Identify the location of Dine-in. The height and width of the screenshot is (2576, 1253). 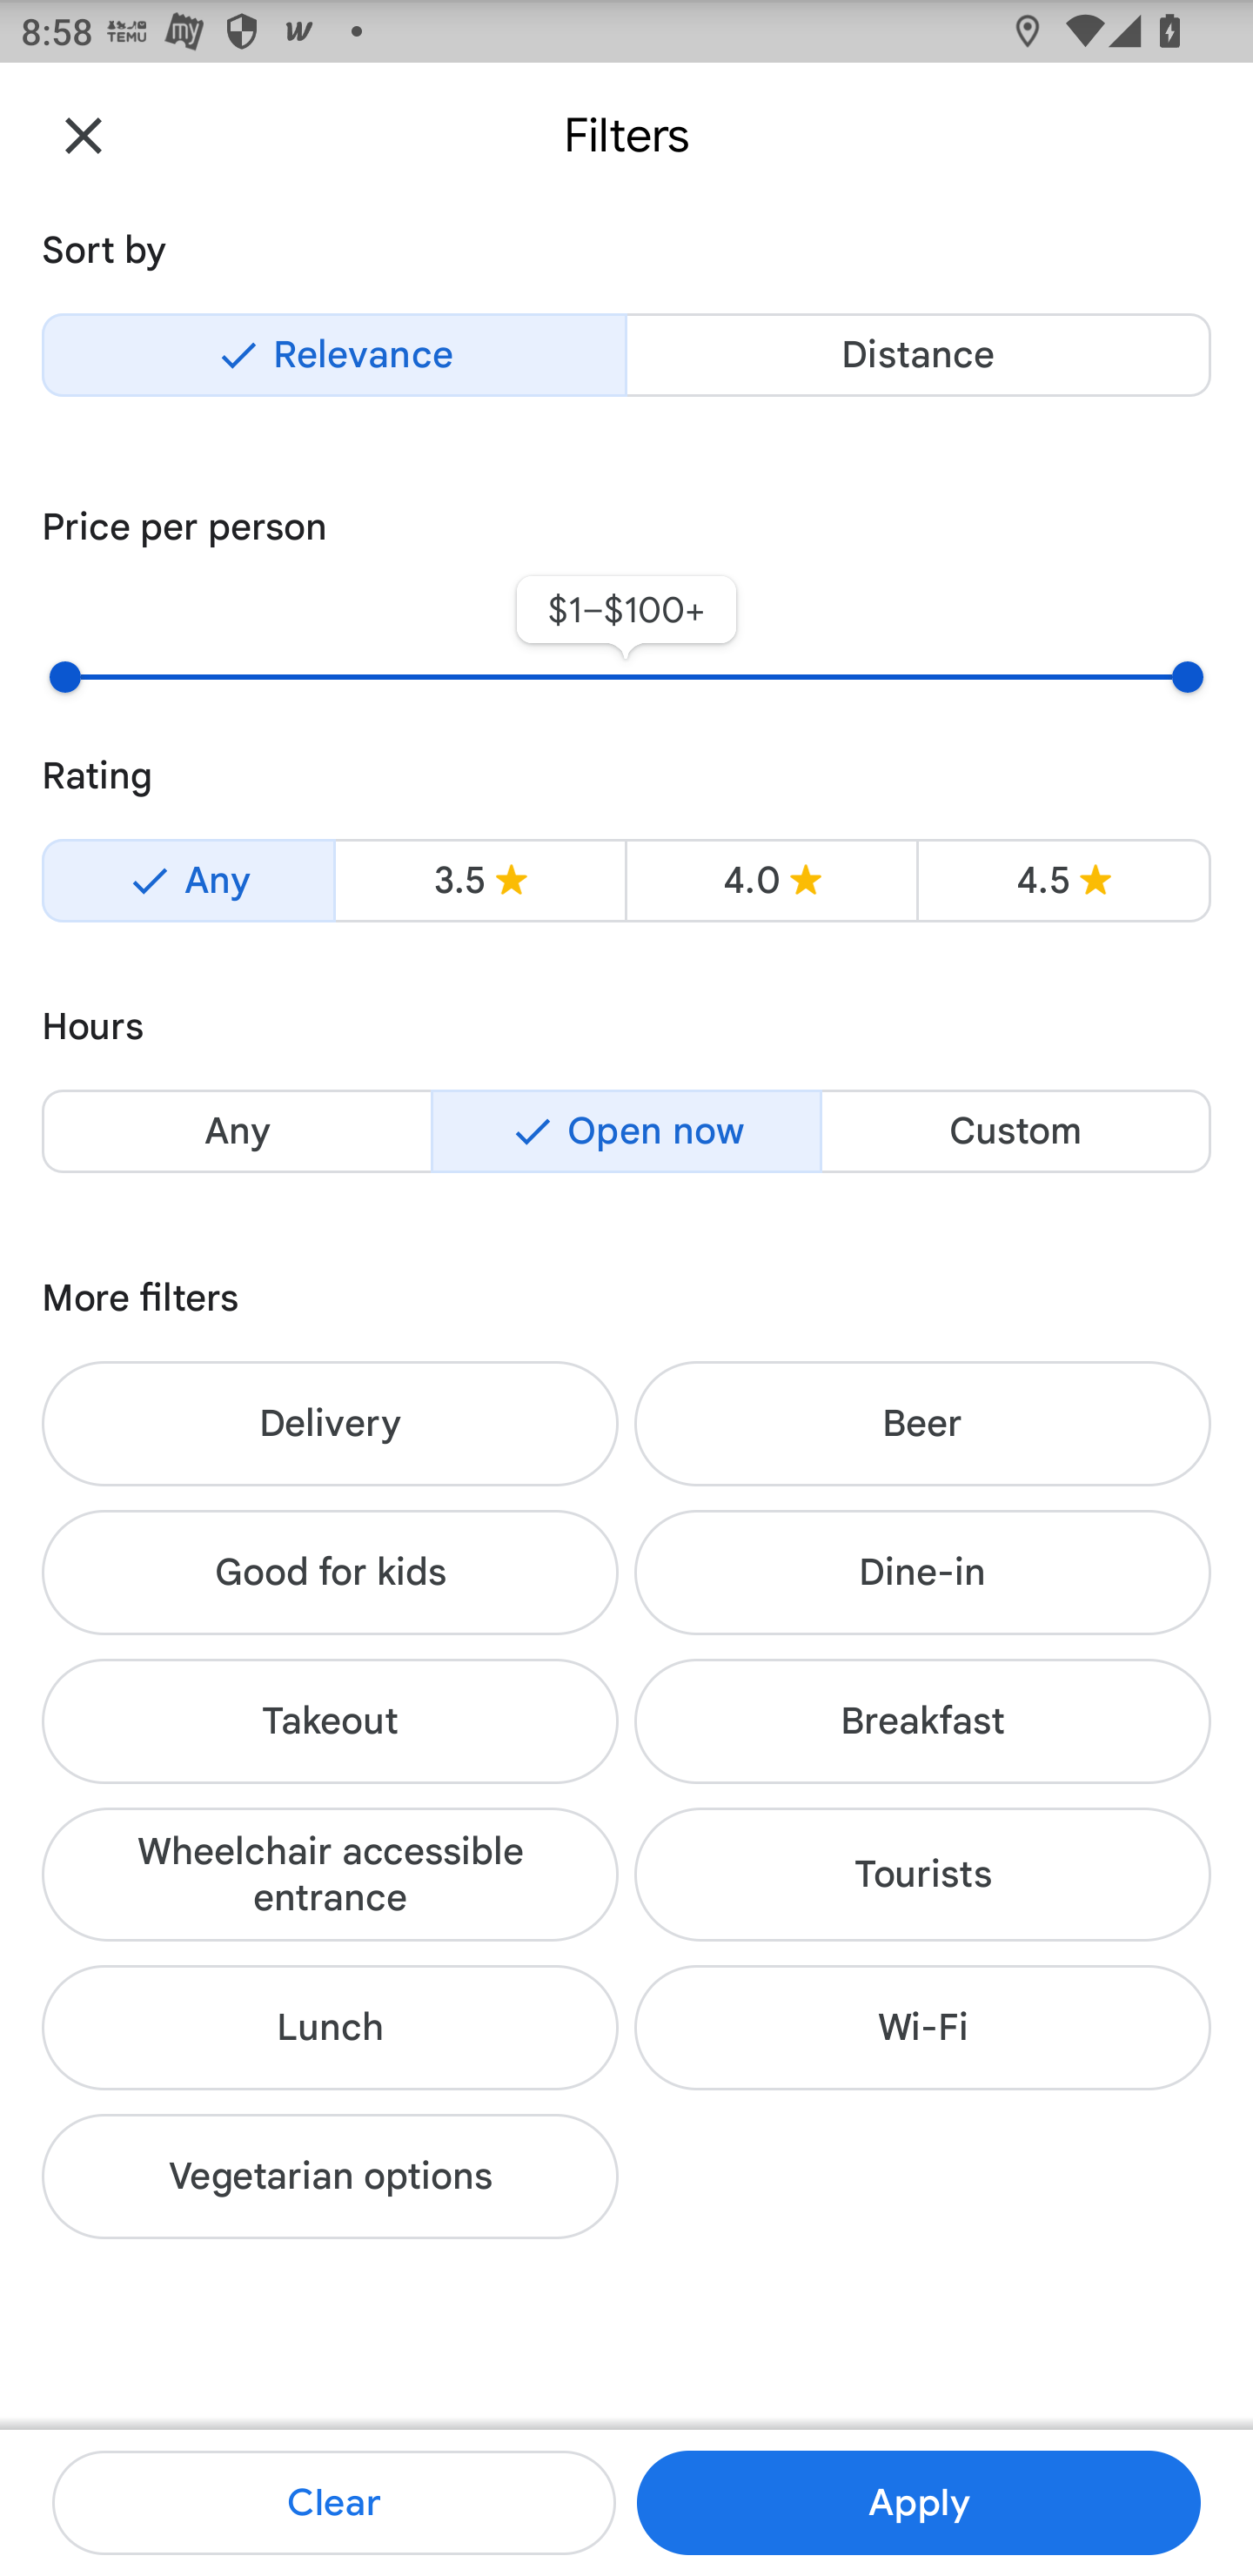
(922, 1572).